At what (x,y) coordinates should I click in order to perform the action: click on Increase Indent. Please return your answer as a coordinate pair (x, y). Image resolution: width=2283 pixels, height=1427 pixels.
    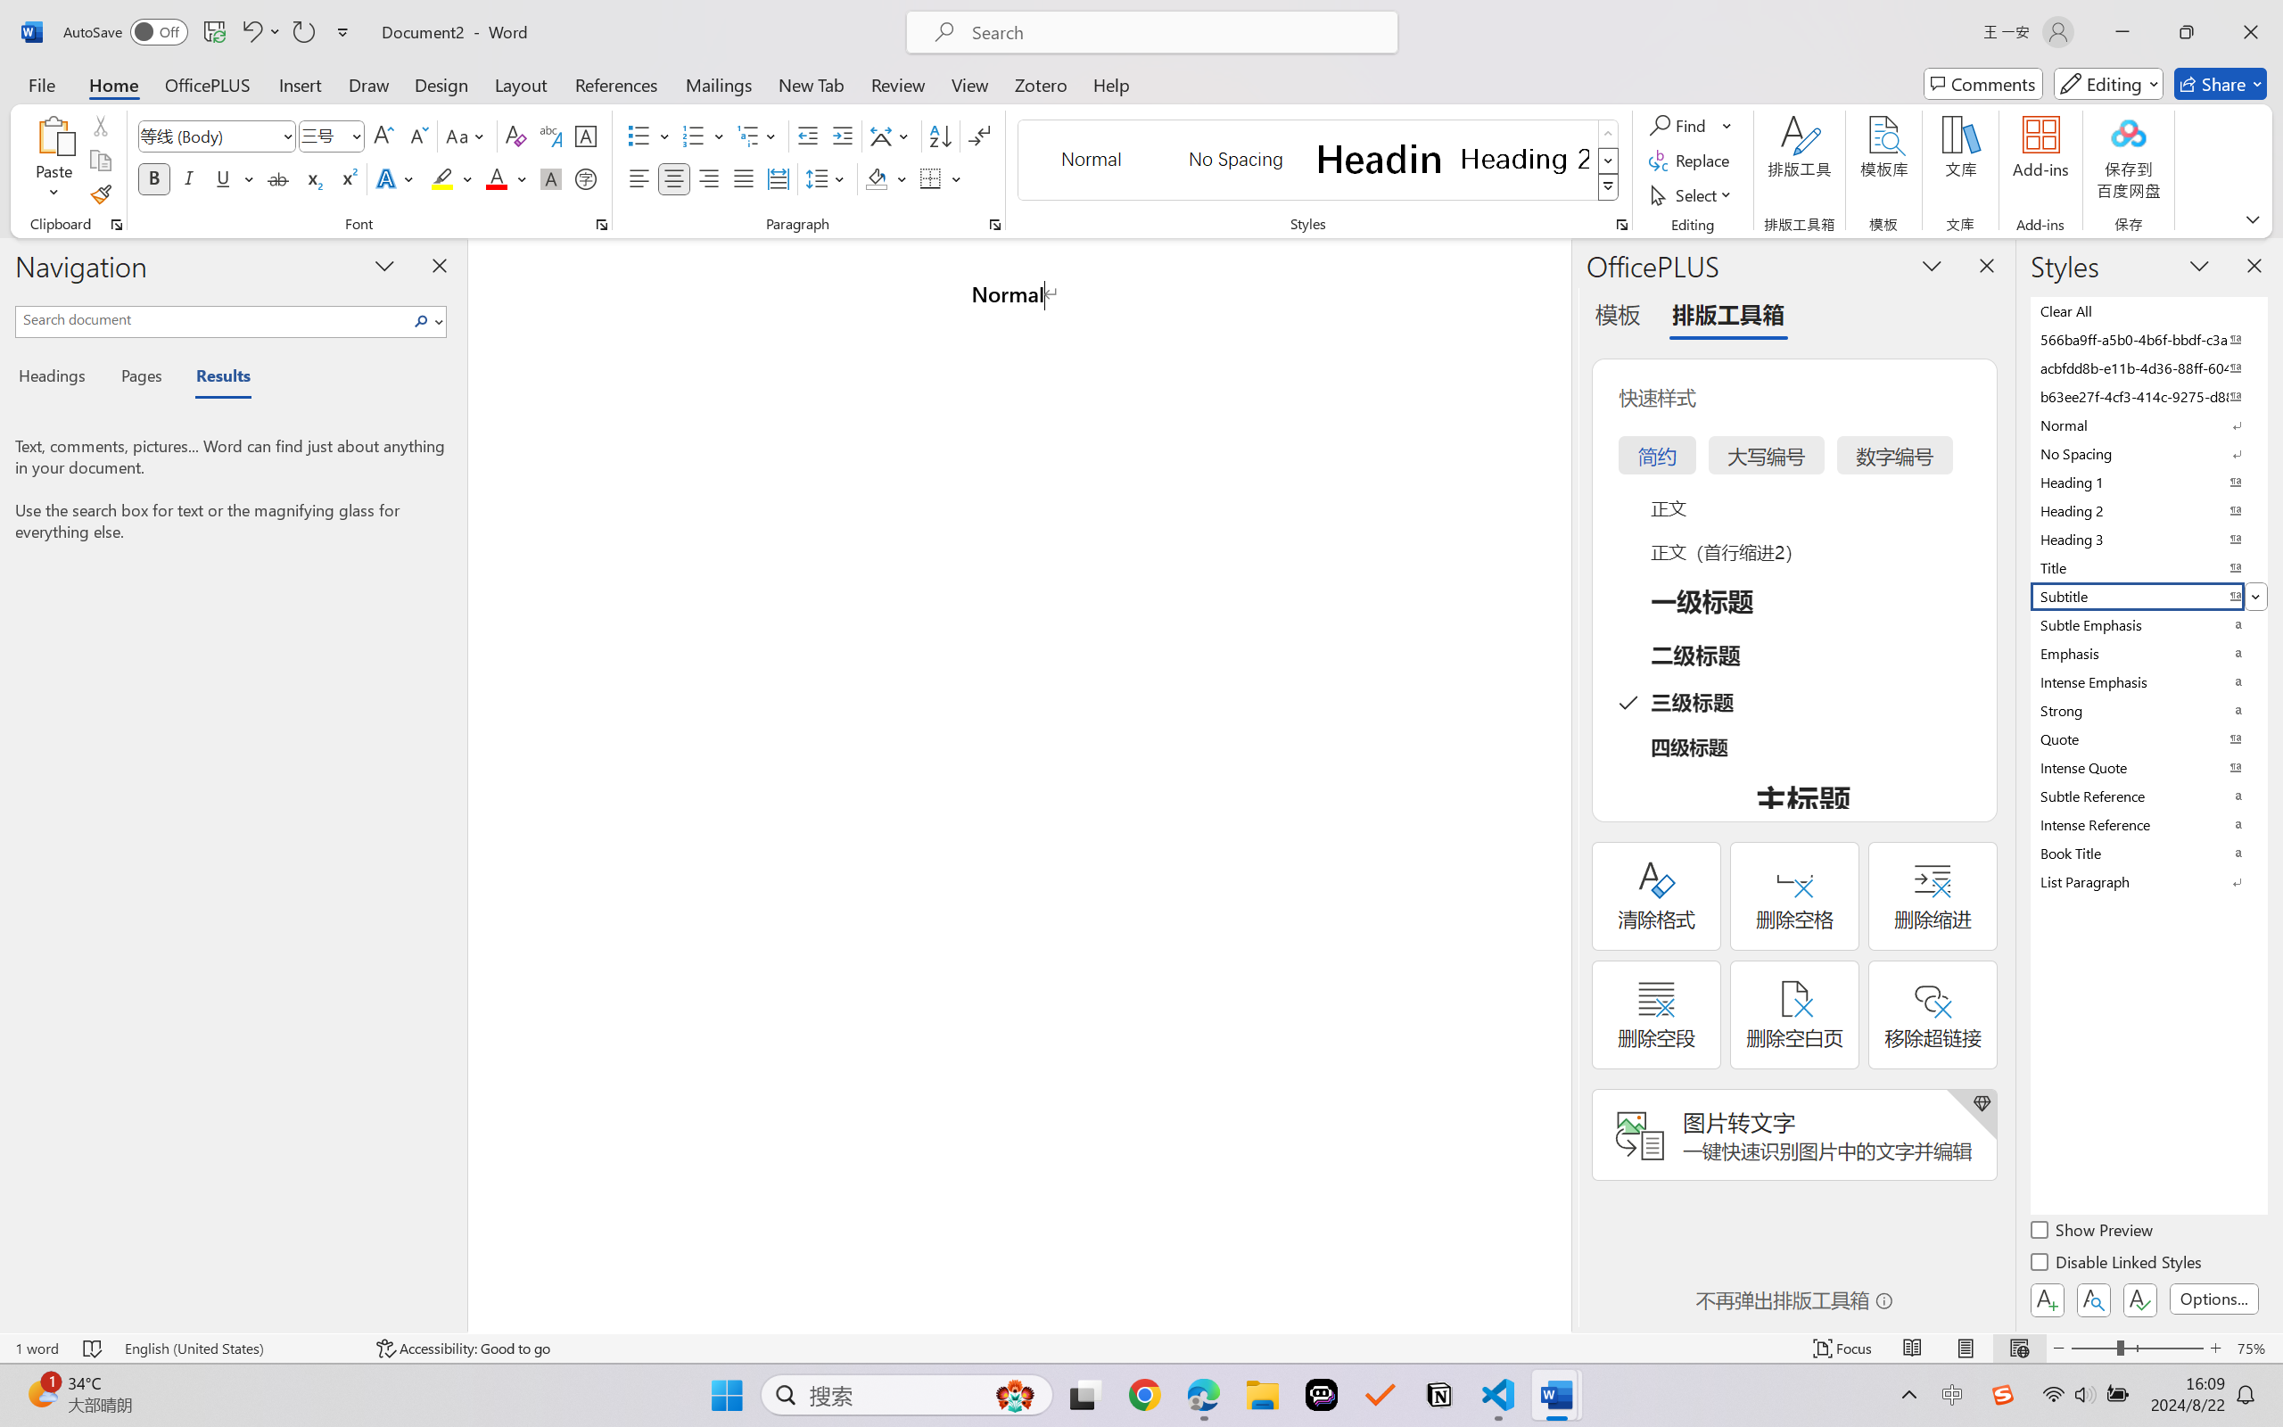
    Looking at the image, I should click on (842, 136).